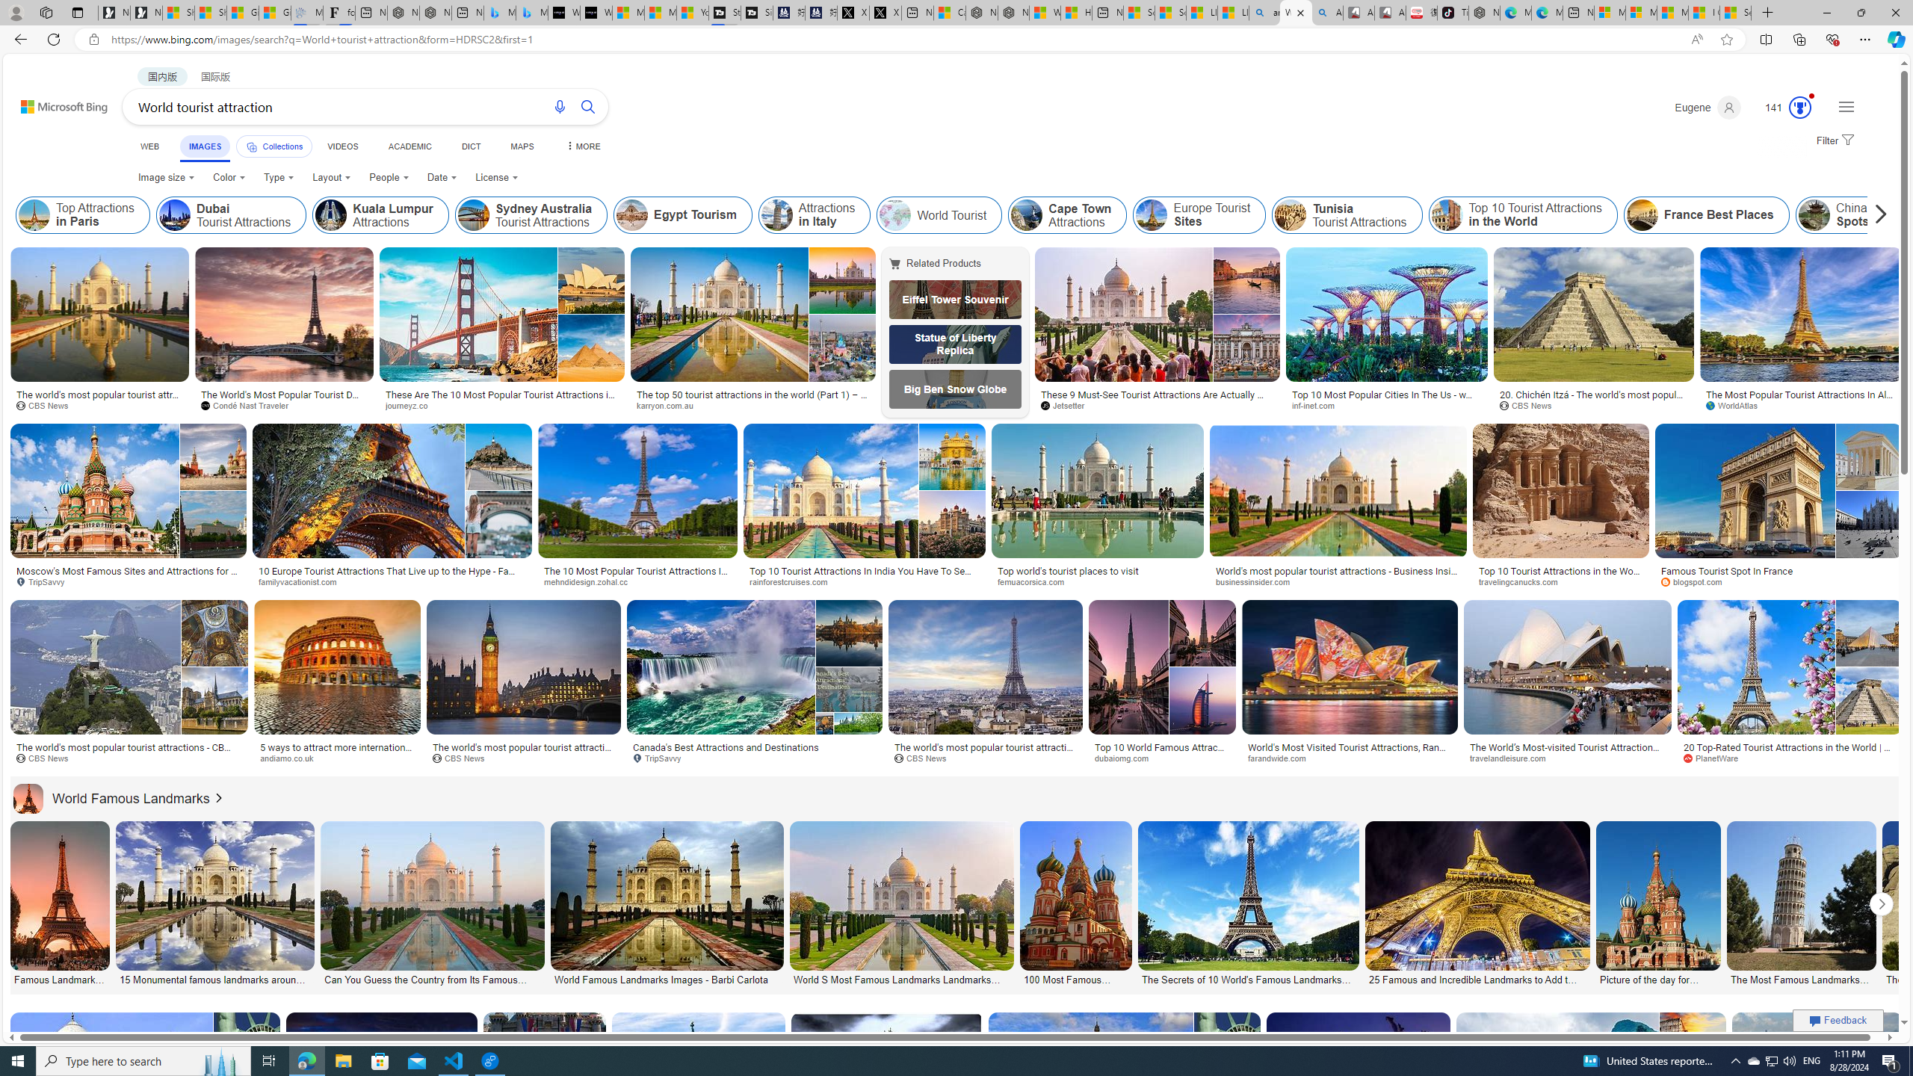 Image resolution: width=1913 pixels, height=1076 pixels. I want to click on Back to Bing search, so click(55, 103).